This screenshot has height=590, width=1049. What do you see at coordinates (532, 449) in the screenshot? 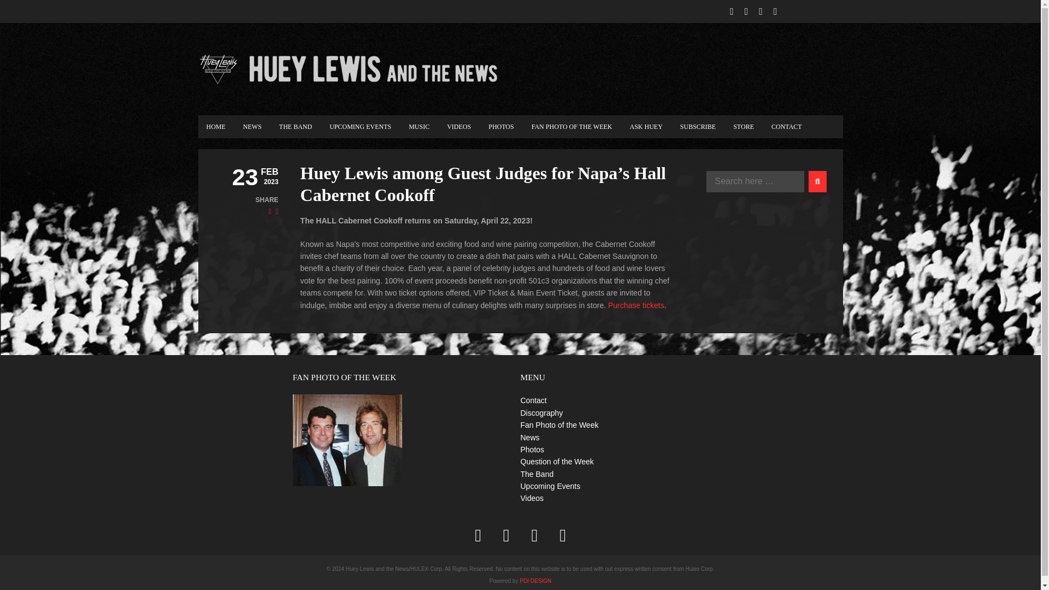
I see `Photos` at bounding box center [532, 449].